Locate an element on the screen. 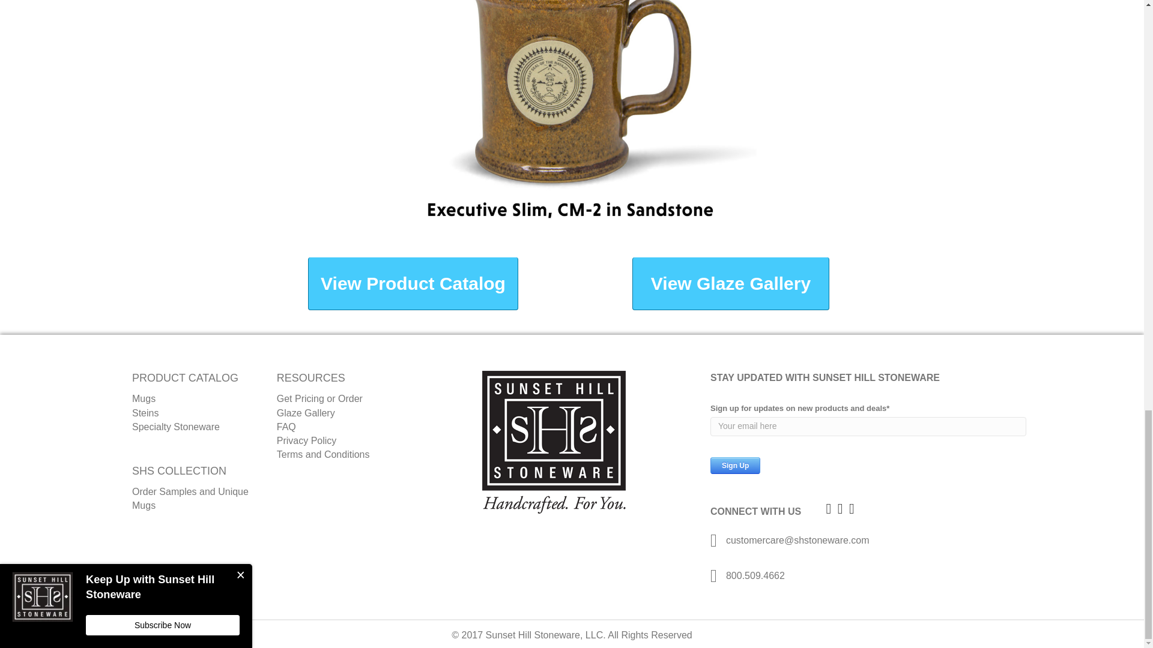 The height and width of the screenshot is (648, 1153). Sign Up is located at coordinates (735, 466).